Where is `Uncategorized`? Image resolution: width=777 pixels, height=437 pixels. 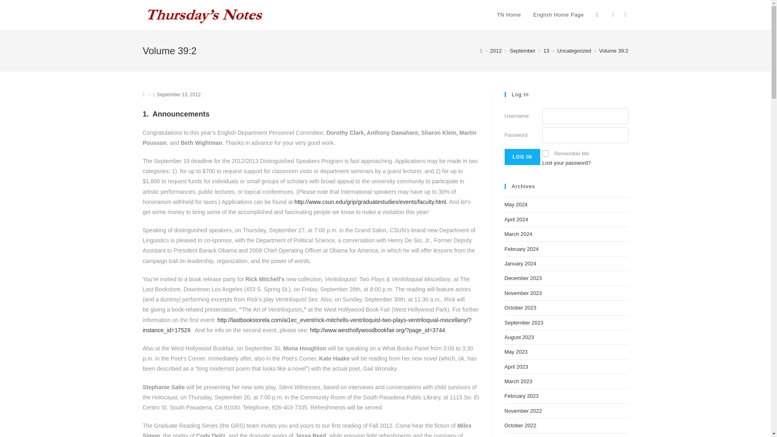
Uncategorized is located at coordinates (574, 50).